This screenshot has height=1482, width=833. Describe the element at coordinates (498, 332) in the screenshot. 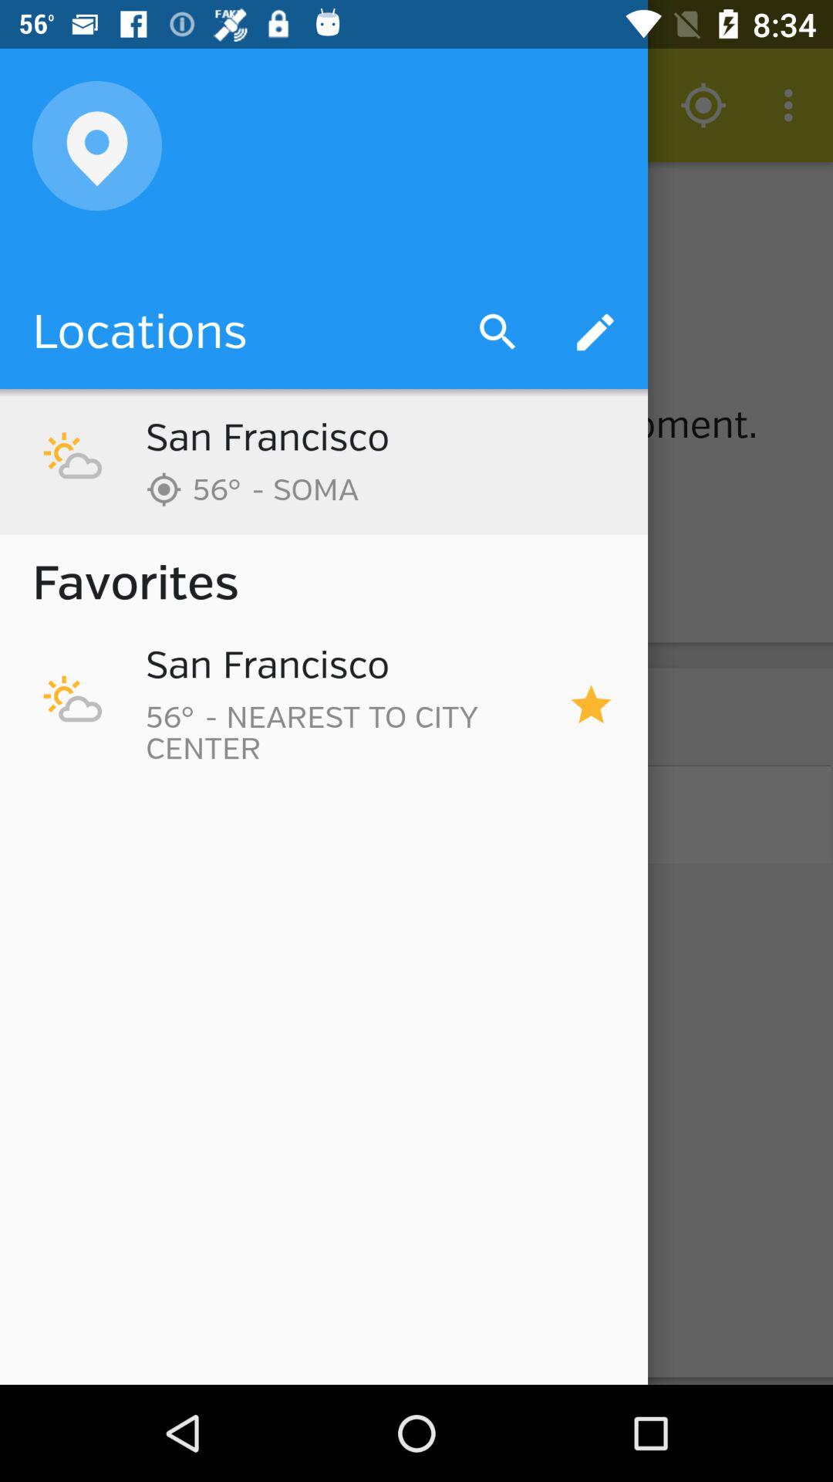

I see `click on the search icon` at that location.